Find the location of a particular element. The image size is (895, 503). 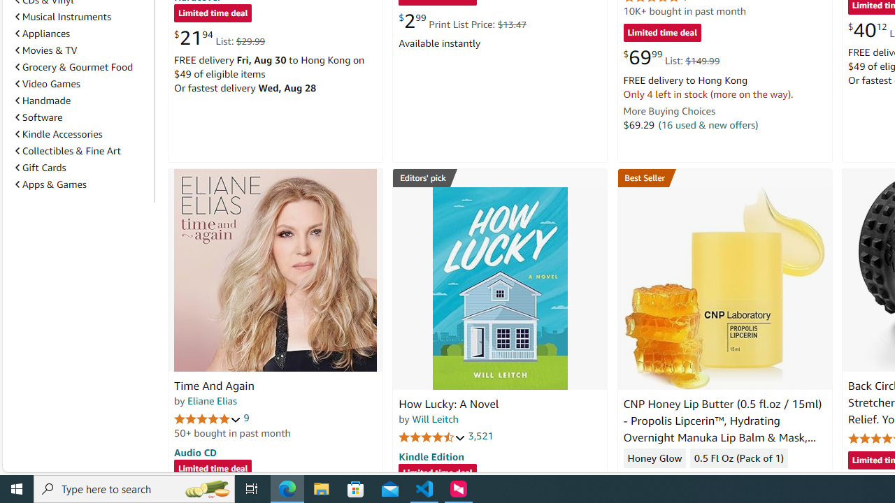

Apps & Games is located at coordinates (82, 184).